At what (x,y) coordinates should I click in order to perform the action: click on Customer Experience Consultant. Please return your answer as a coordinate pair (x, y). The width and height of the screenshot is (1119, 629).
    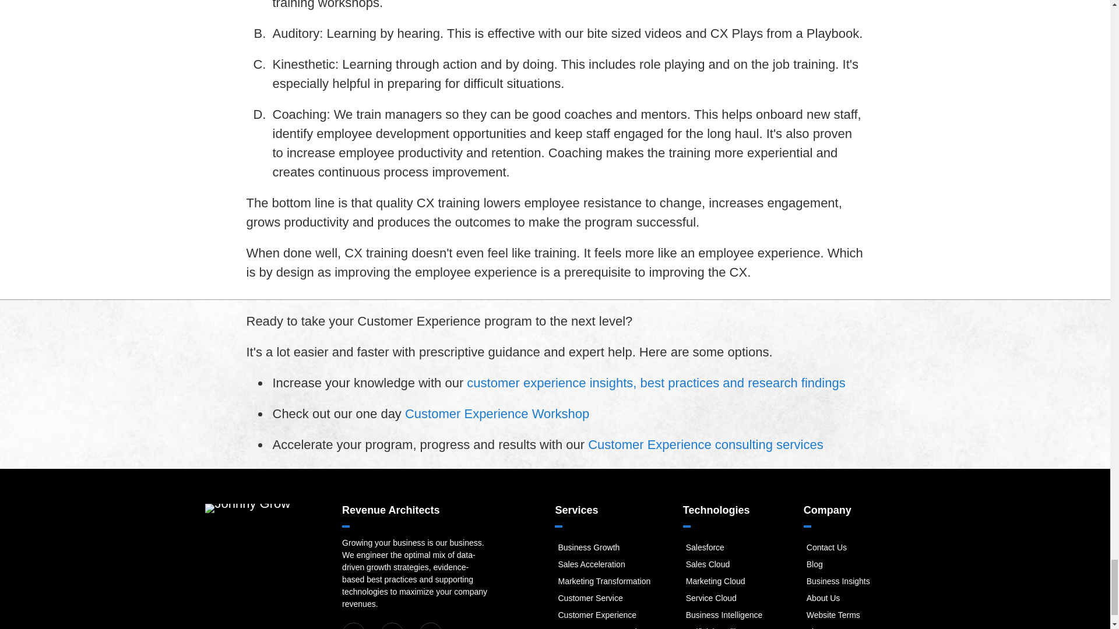
    Looking at the image, I should click on (597, 614).